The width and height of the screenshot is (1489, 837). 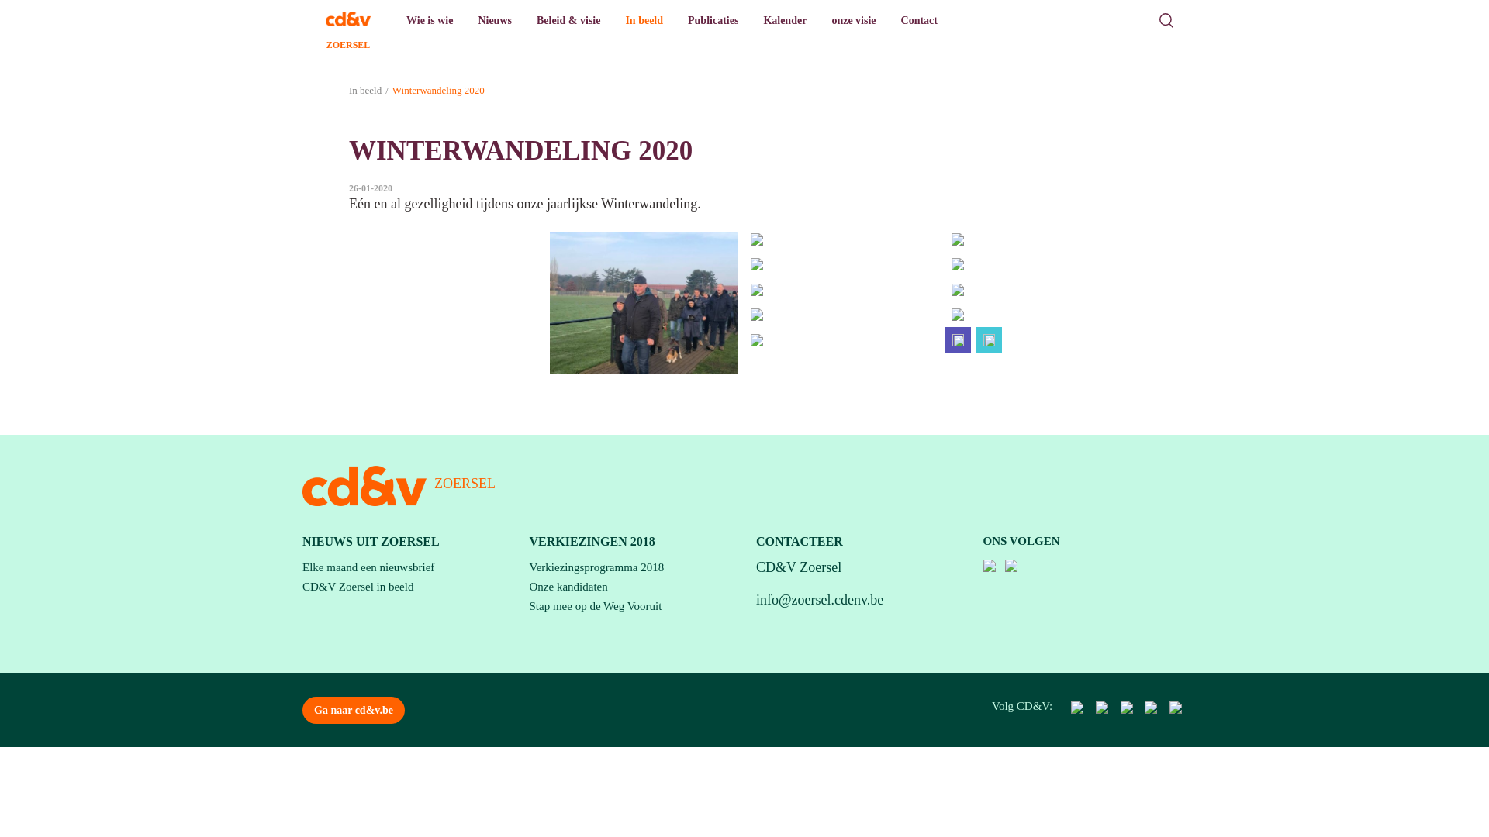 What do you see at coordinates (348, 20) in the screenshot?
I see `ZOERSEL` at bounding box center [348, 20].